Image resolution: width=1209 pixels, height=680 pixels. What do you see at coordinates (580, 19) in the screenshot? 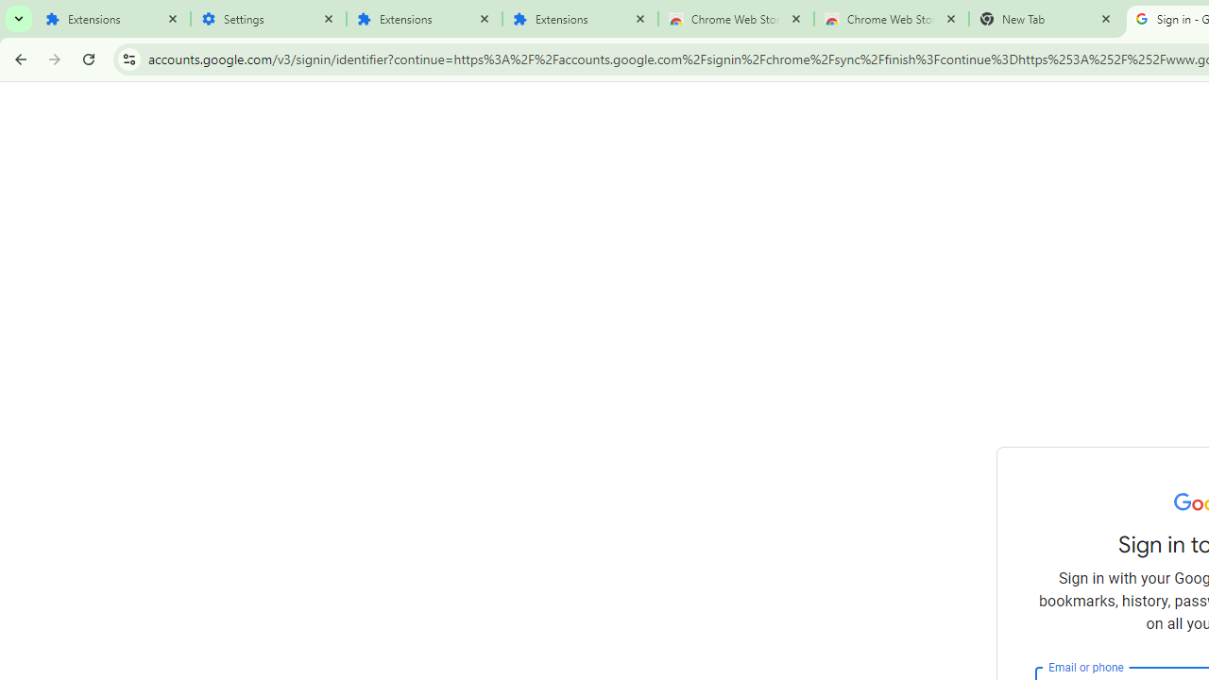
I see `Extensions` at bounding box center [580, 19].